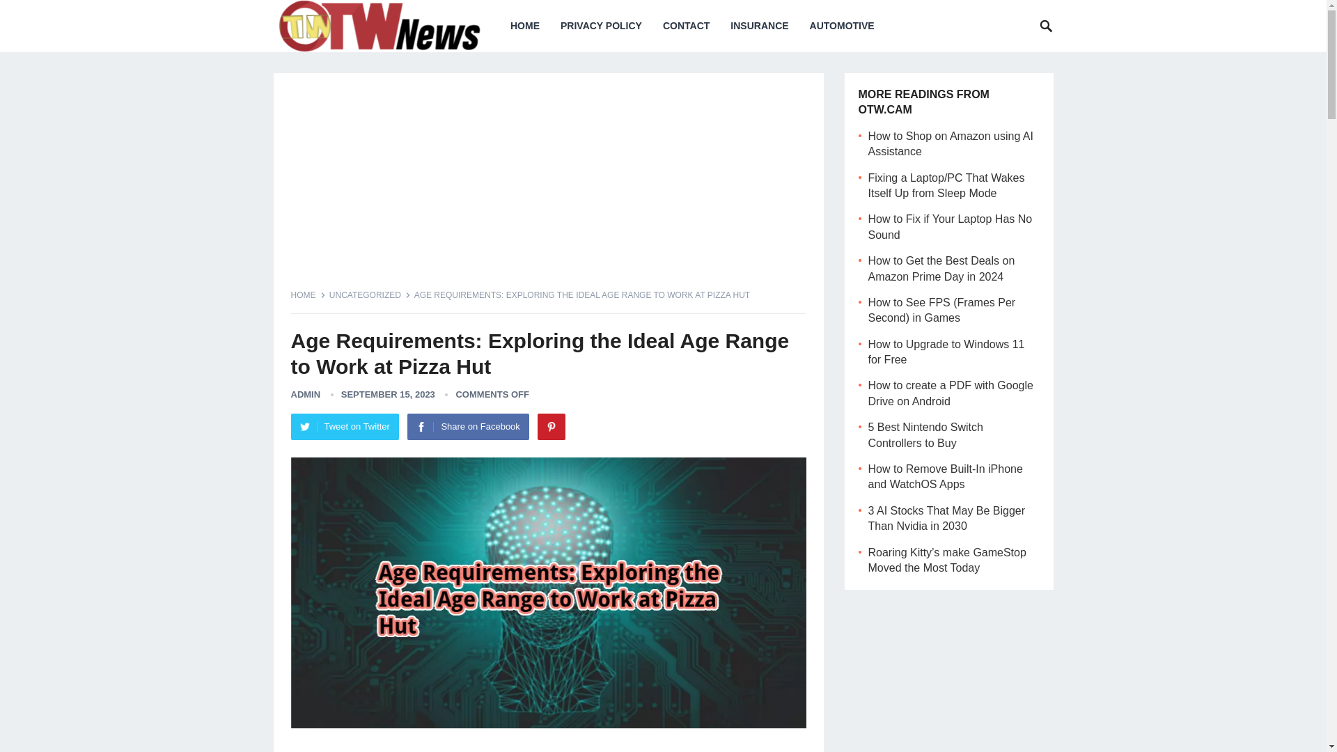 The image size is (1337, 752). What do you see at coordinates (843, 26) in the screenshot?
I see `AUTOMOTIVE` at bounding box center [843, 26].